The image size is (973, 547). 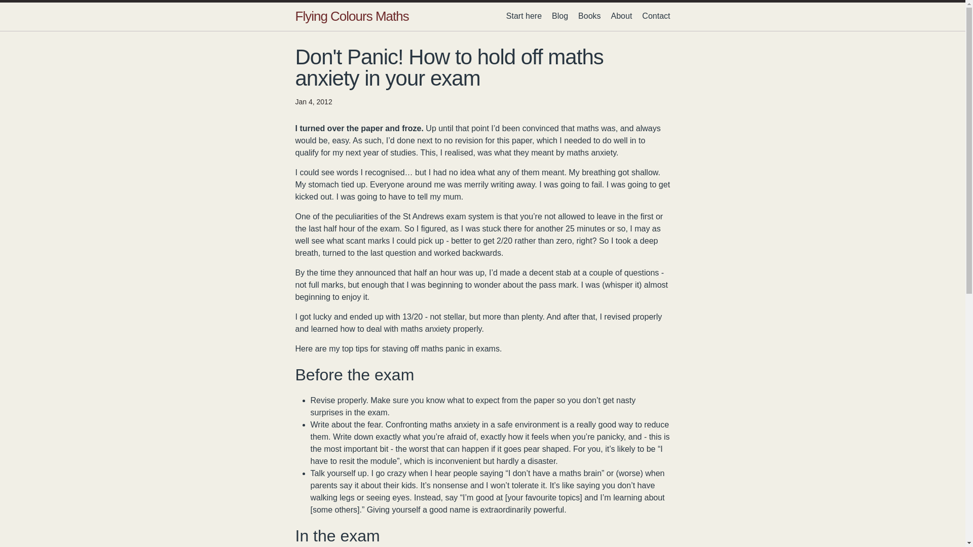 I want to click on Flying Colours Maths, so click(x=352, y=16).